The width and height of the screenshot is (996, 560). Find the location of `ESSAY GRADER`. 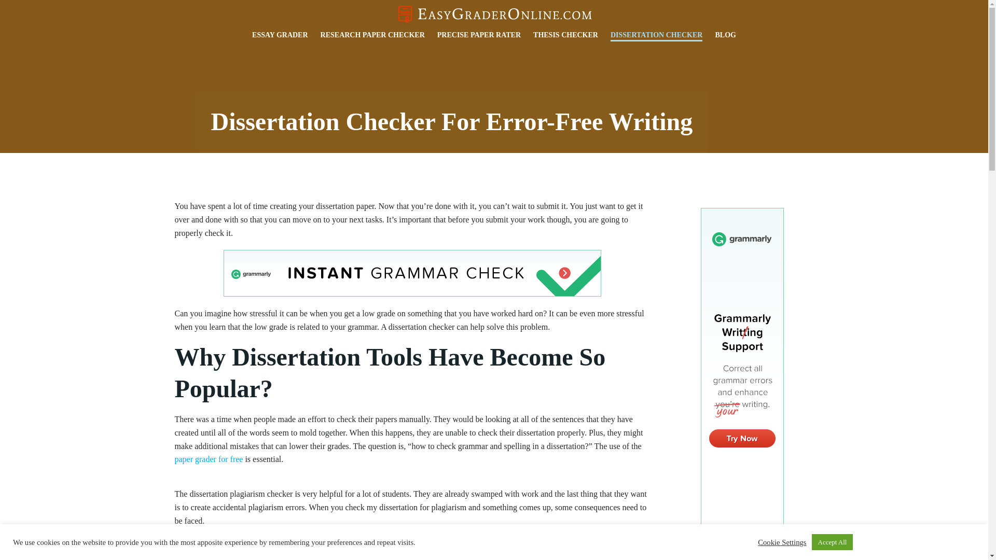

ESSAY GRADER is located at coordinates (280, 38).